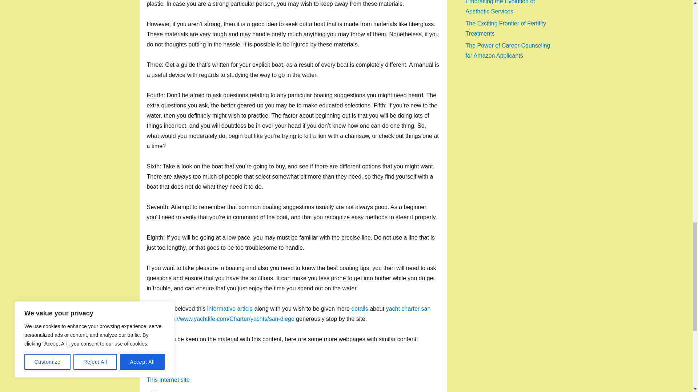 This screenshot has width=698, height=392. I want to click on Here., so click(154, 359).